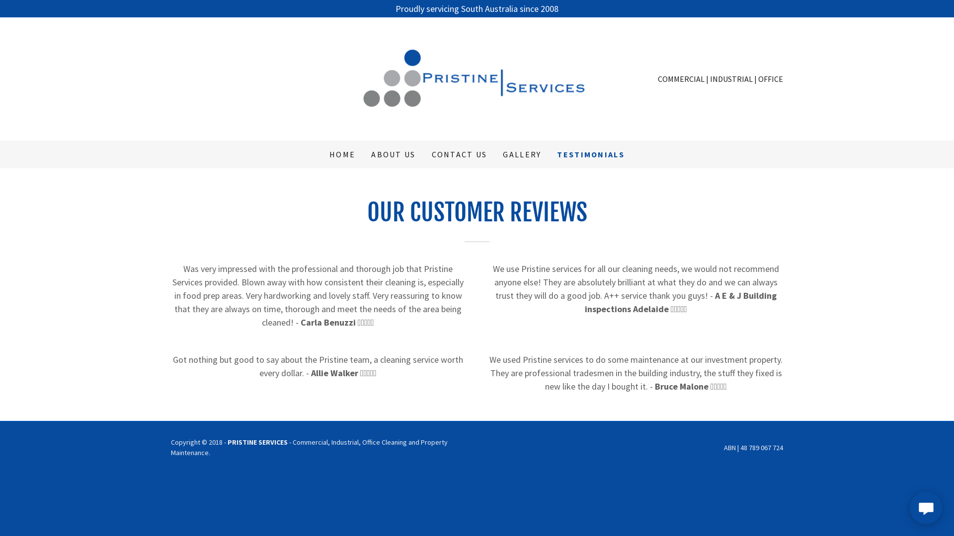 This screenshot has width=954, height=536. I want to click on HOME, so click(342, 154).